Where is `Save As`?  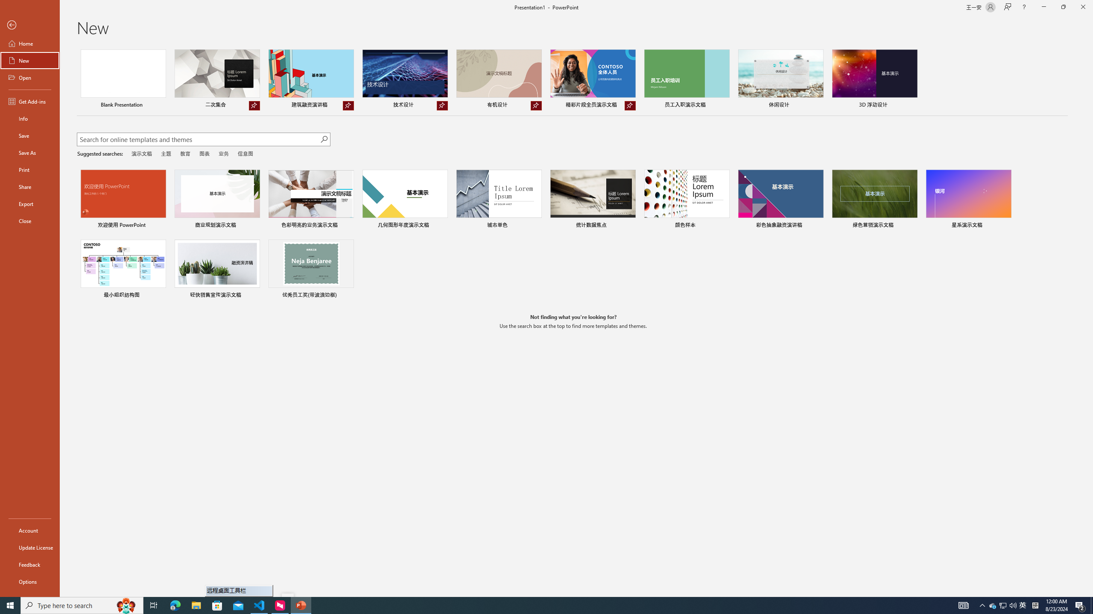
Save As is located at coordinates (30, 153).